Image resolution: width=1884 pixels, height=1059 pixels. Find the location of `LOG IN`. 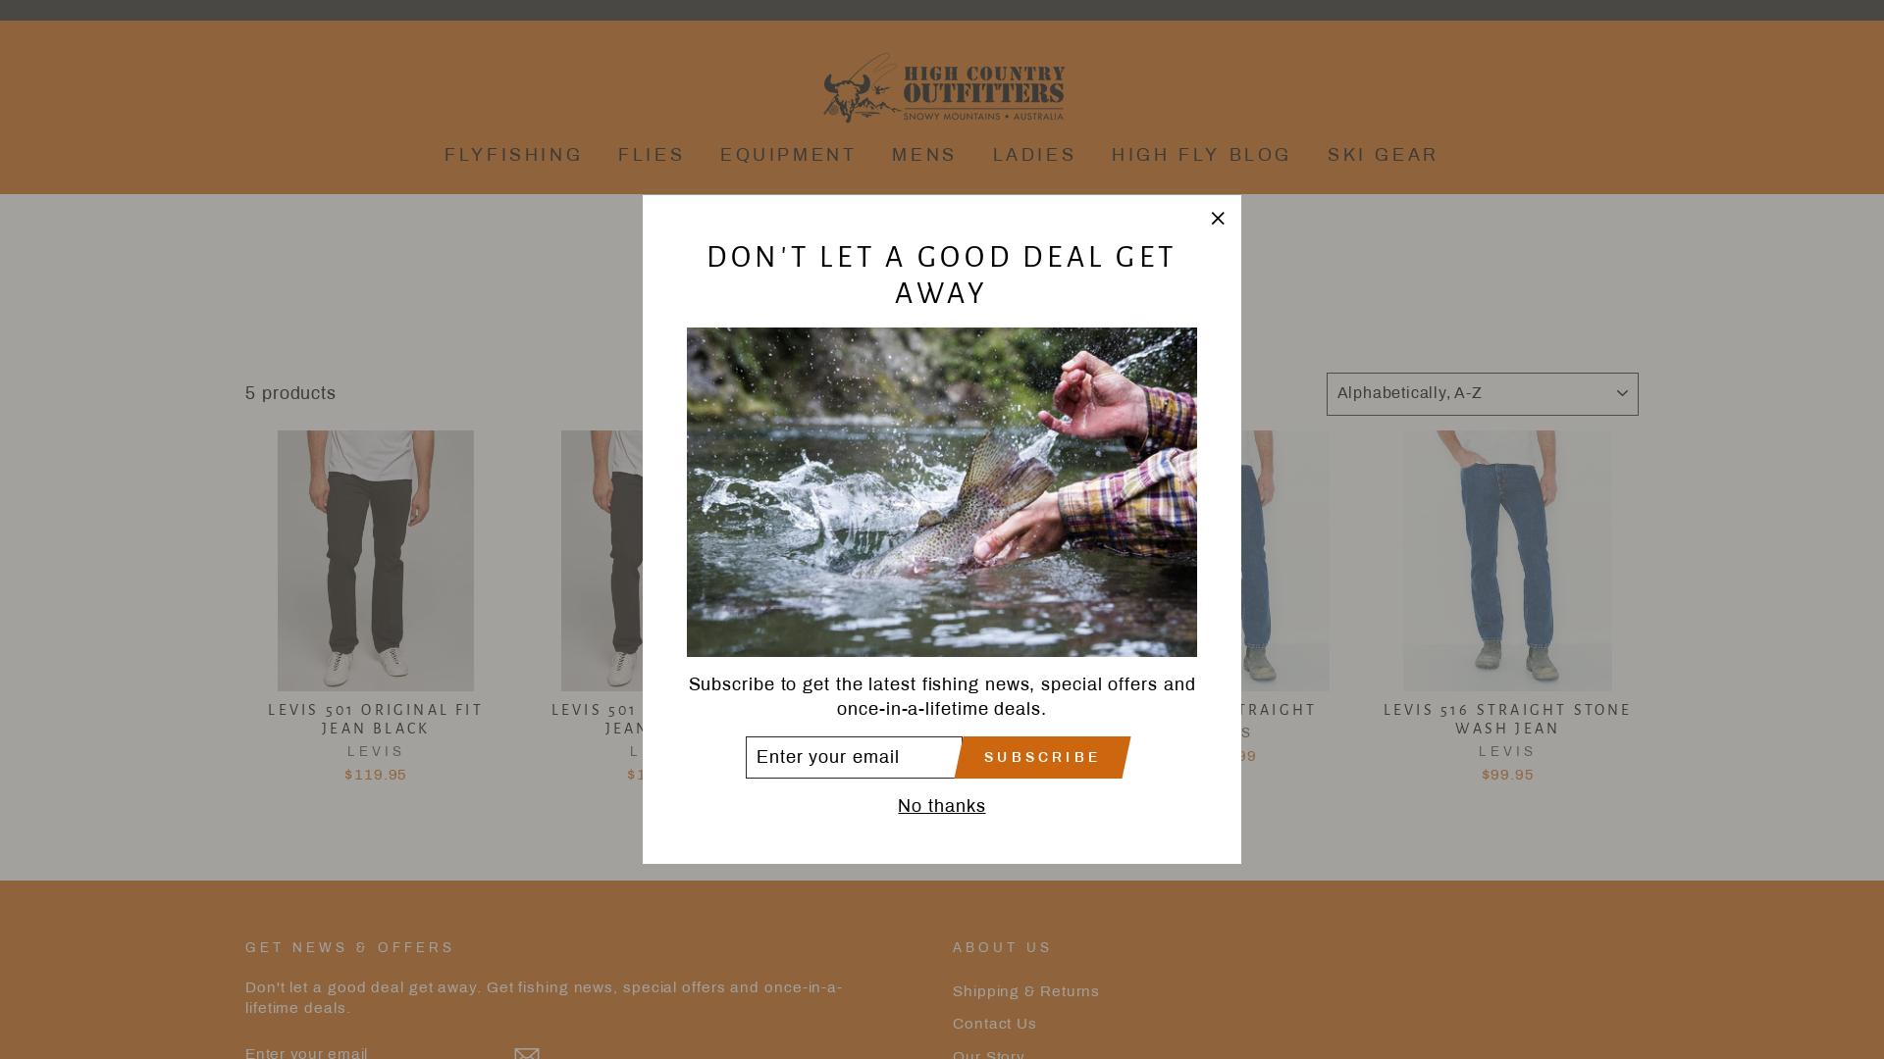

LOG IN is located at coordinates (1609, 88).